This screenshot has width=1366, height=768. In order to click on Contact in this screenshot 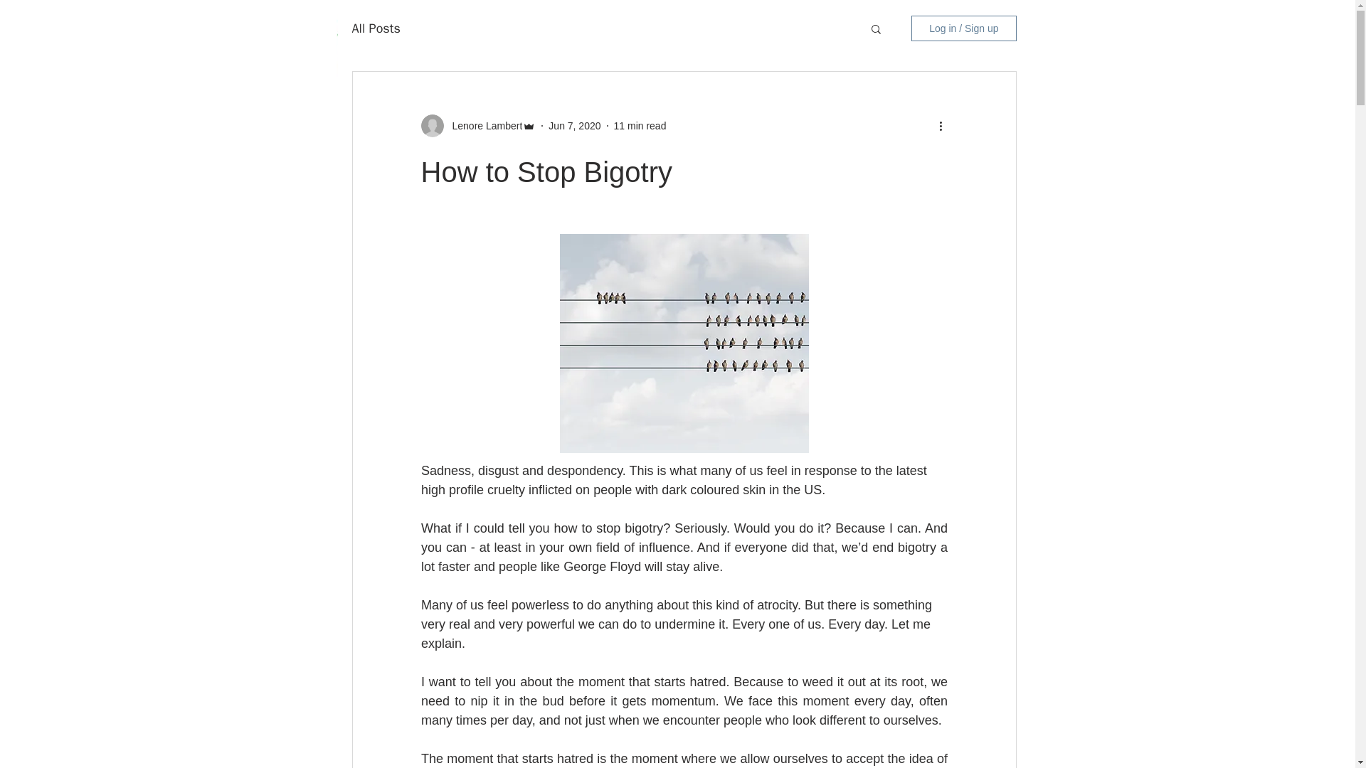, I will do `click(941, 53)`.